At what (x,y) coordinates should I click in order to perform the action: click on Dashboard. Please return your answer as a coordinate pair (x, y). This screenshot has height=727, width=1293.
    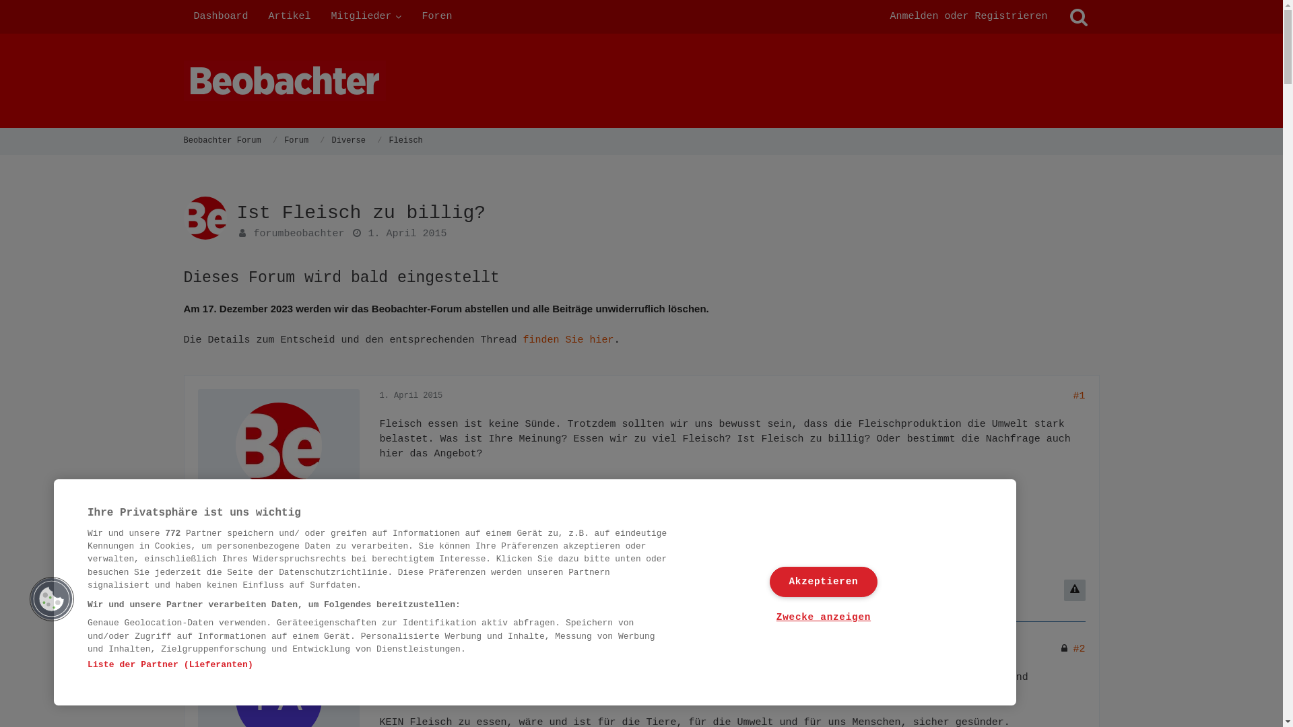
    Looking at the image, I should click on (221, 17).